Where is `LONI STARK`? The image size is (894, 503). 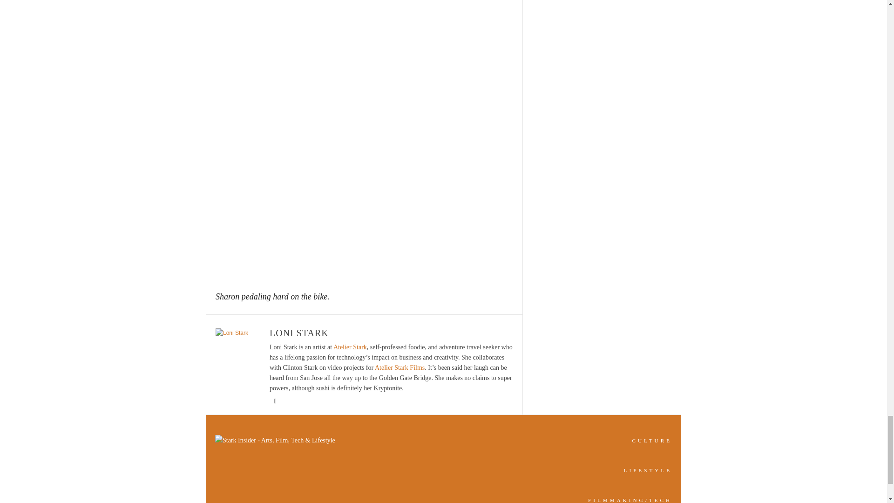
LONI STARK is located at coordinates (299, 333).